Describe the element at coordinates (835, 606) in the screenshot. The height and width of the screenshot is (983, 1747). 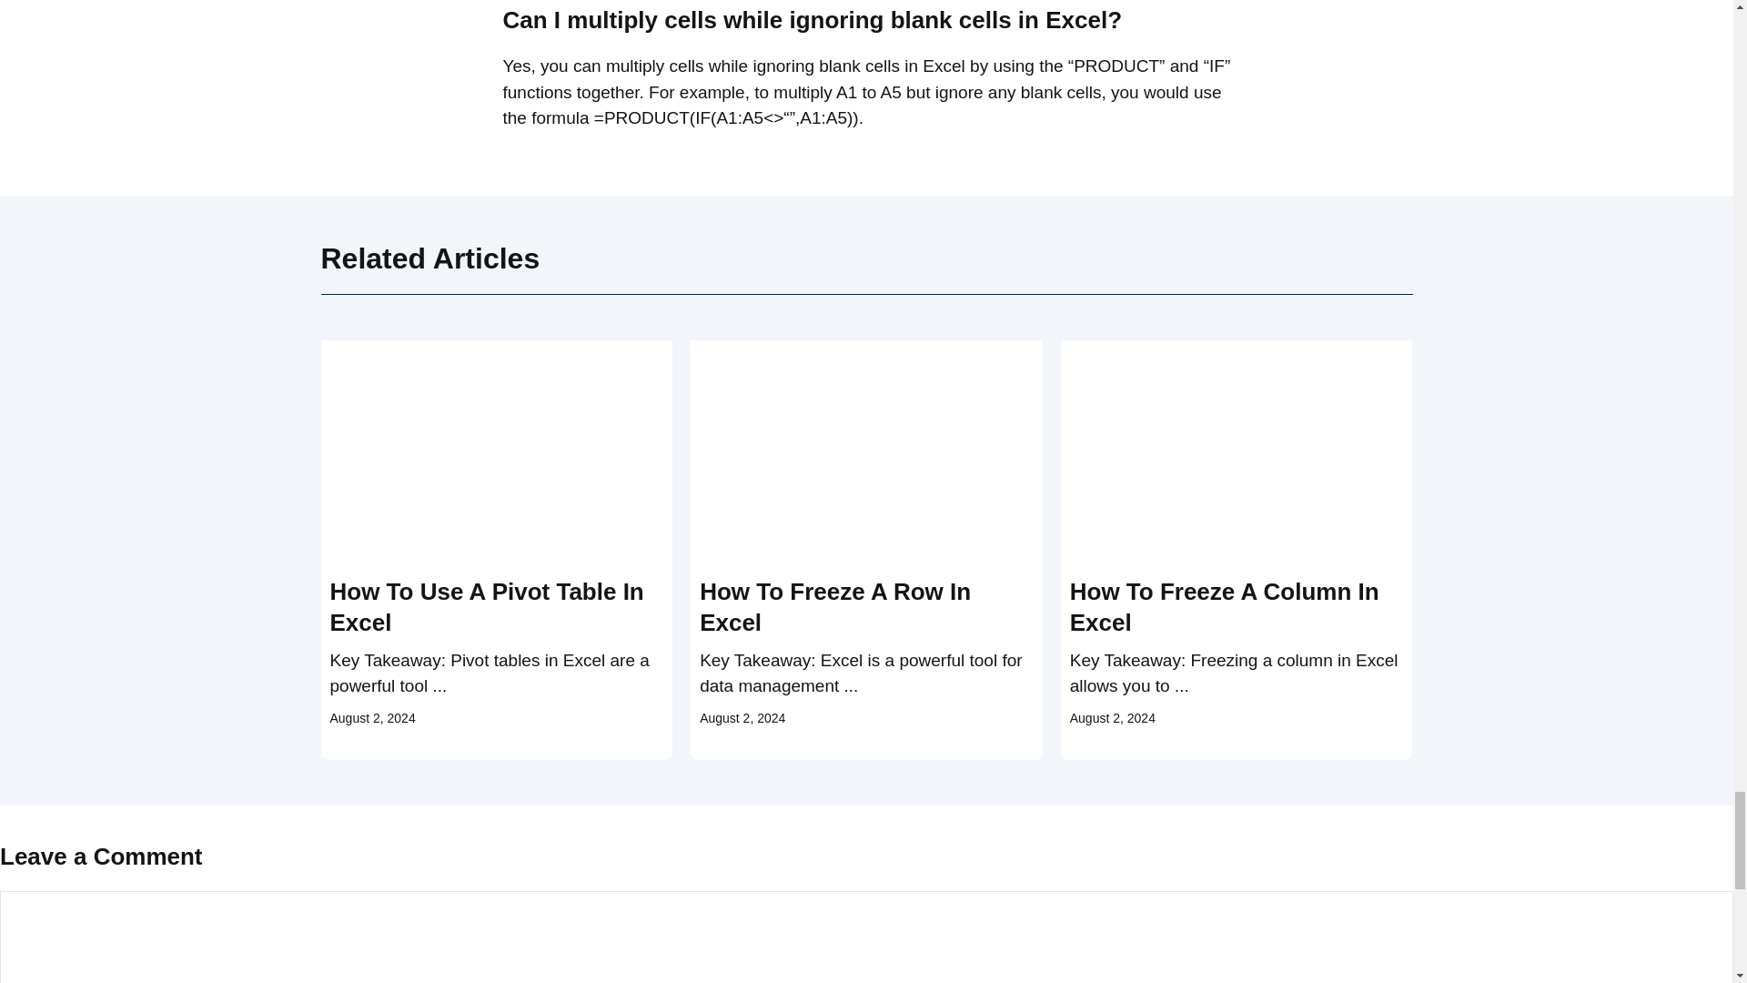
I see `How To Freeze A Row In Excel` at that location.